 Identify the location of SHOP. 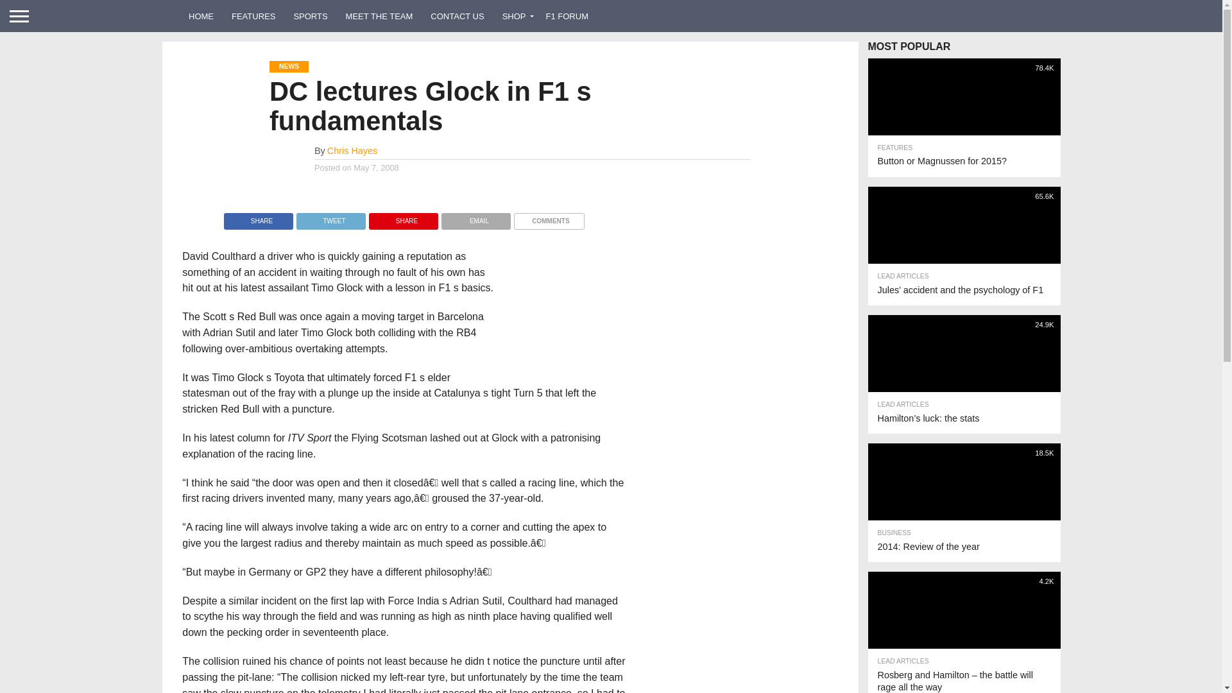
(515, 15).